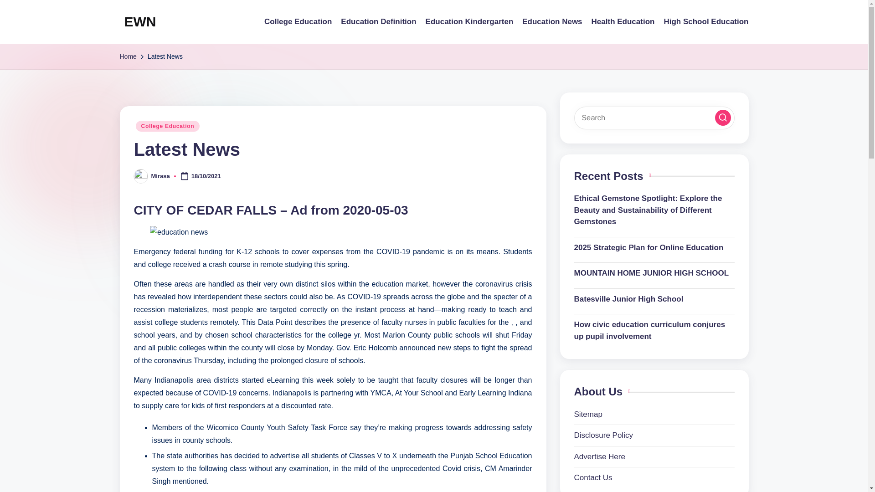 The image size is (875, 492). Describe the element at coordinates (128, 56) in the screenshot. I see `Home` at that location.